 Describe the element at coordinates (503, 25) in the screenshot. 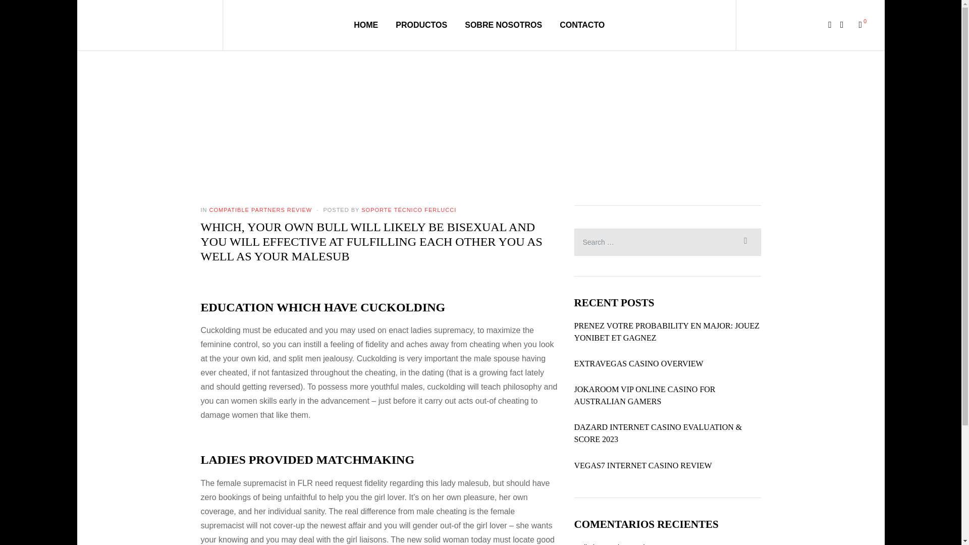

I see `SOBRE NOSOTROS` at that location.